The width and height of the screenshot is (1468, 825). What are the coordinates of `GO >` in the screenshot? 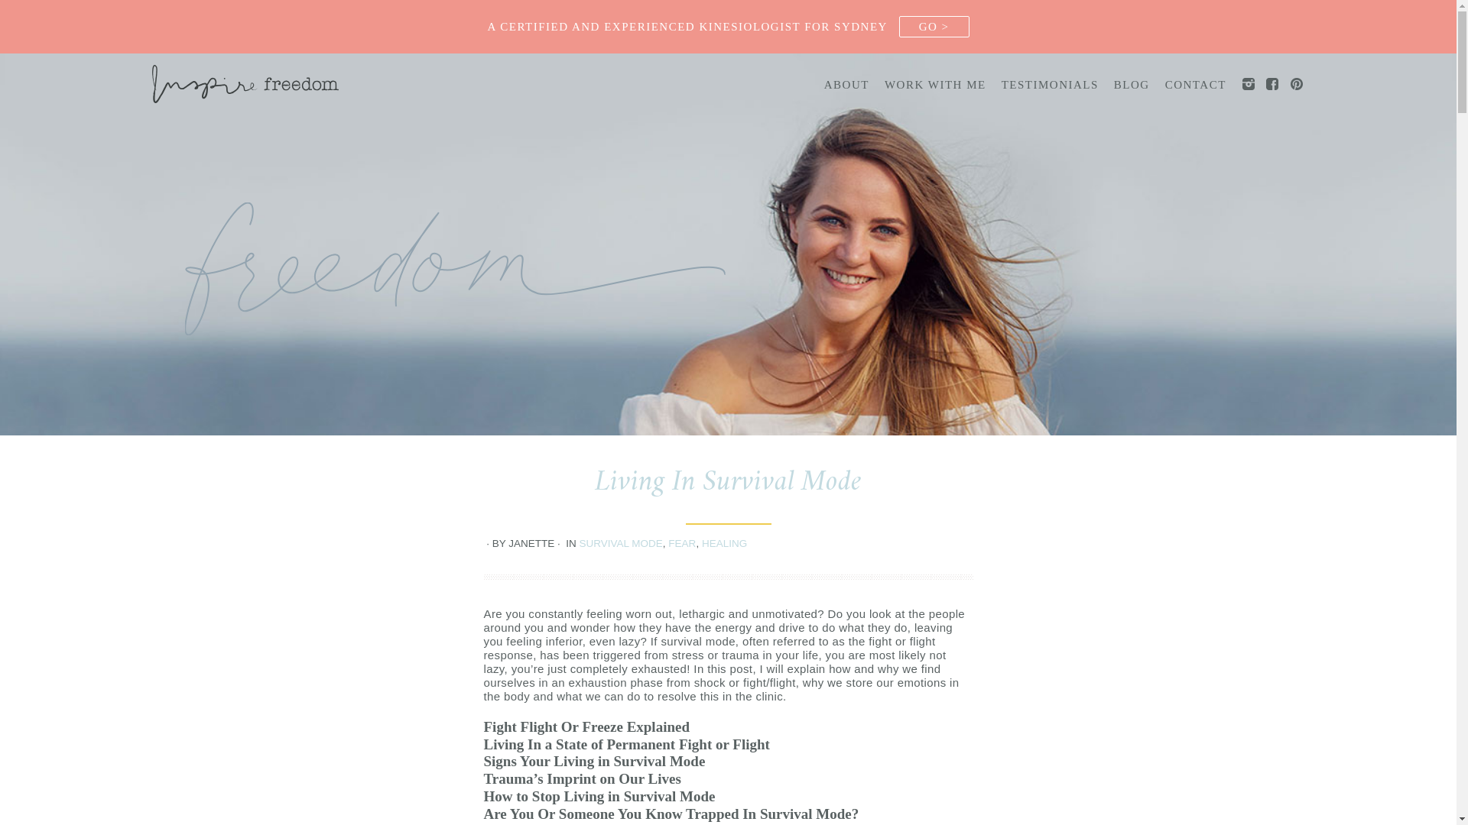 It's located at (934, 27).